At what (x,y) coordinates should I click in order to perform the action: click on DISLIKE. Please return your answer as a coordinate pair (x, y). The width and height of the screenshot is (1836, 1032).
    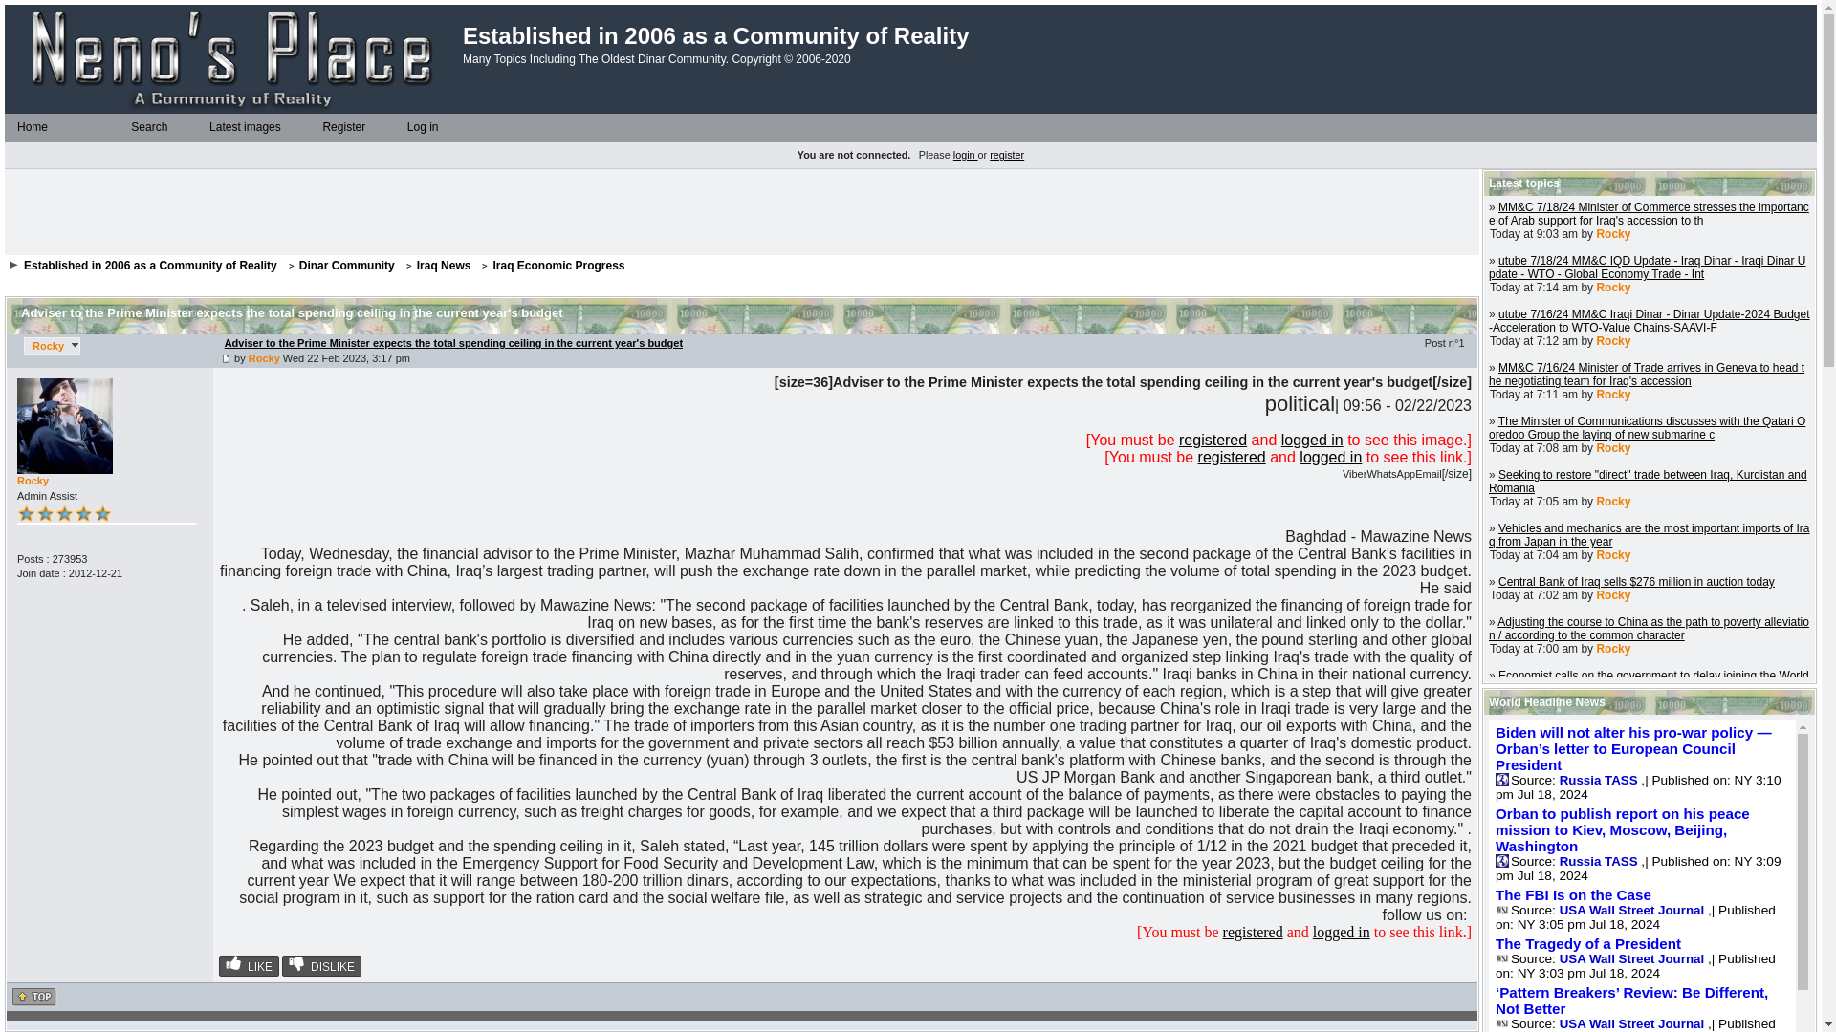
    Looking at the image, I should click on (321, 965).